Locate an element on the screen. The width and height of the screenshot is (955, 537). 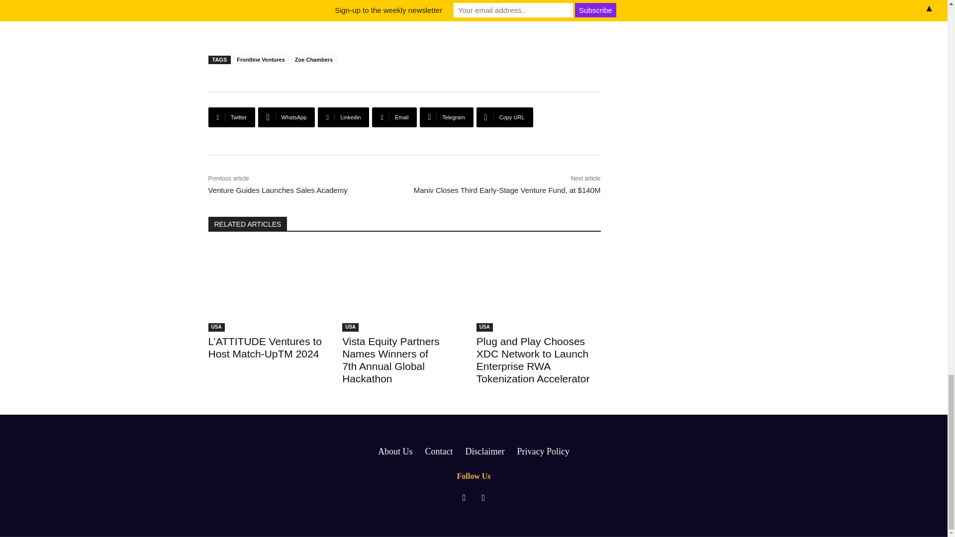
WhatsApp is located at coordinates (286, 117).